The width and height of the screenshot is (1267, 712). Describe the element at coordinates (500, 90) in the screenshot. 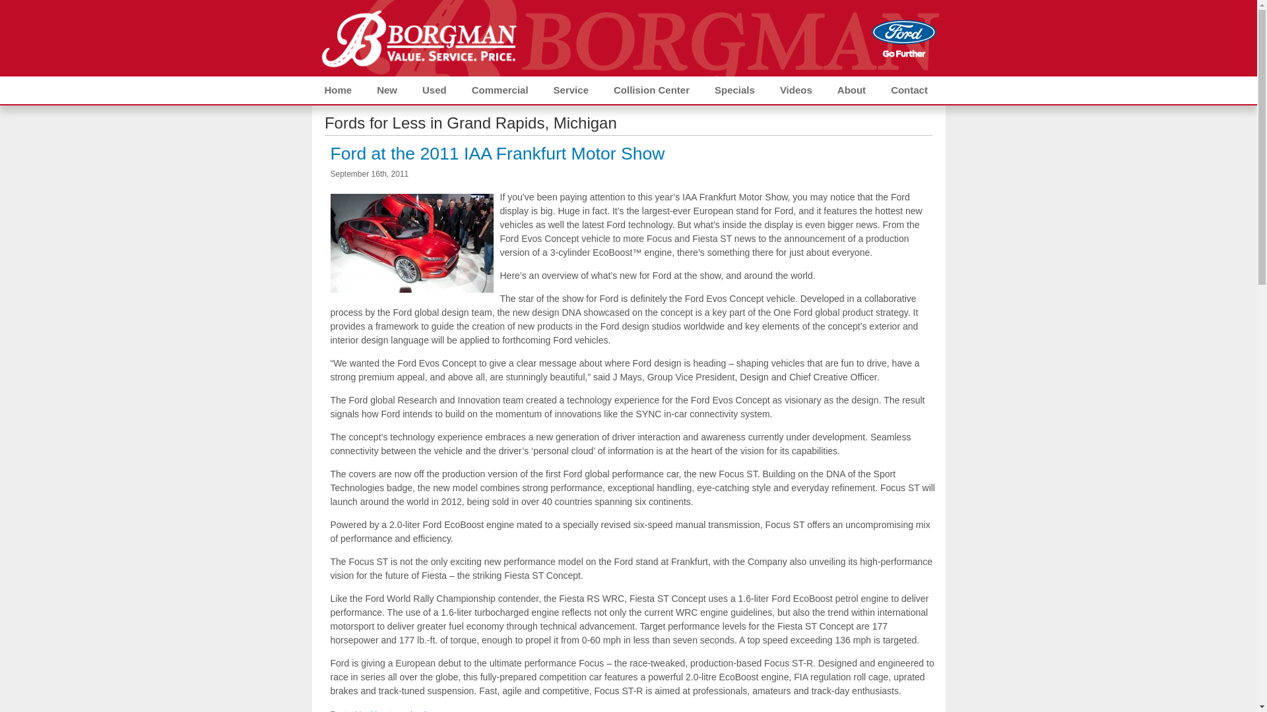

I see `Commercial` at that location.